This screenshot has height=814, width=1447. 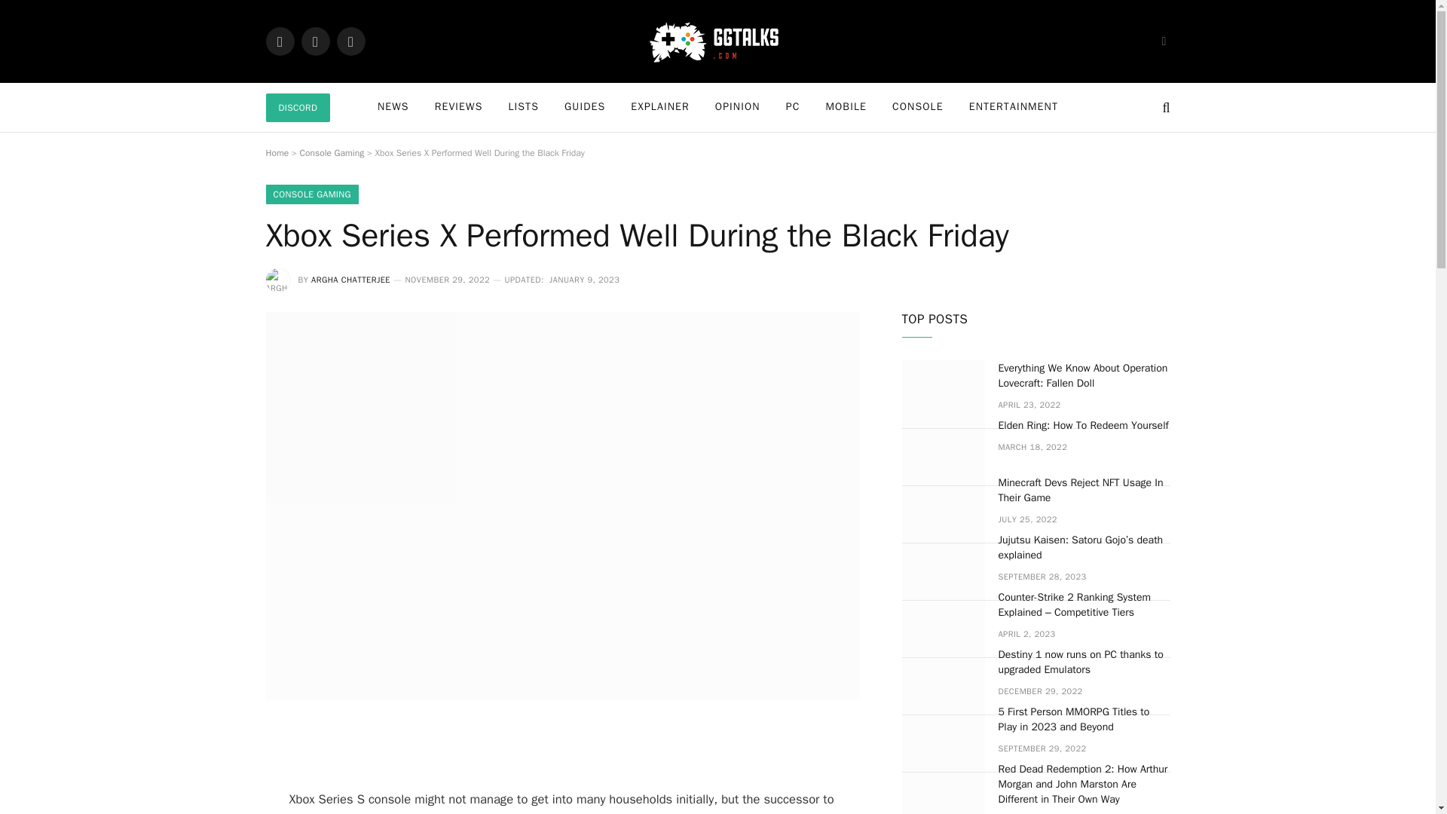 What do you see at coordinates (1013, 107) in the screenshot?
I see `ENTERTAINMENT` at bounding box center [1013, 107].